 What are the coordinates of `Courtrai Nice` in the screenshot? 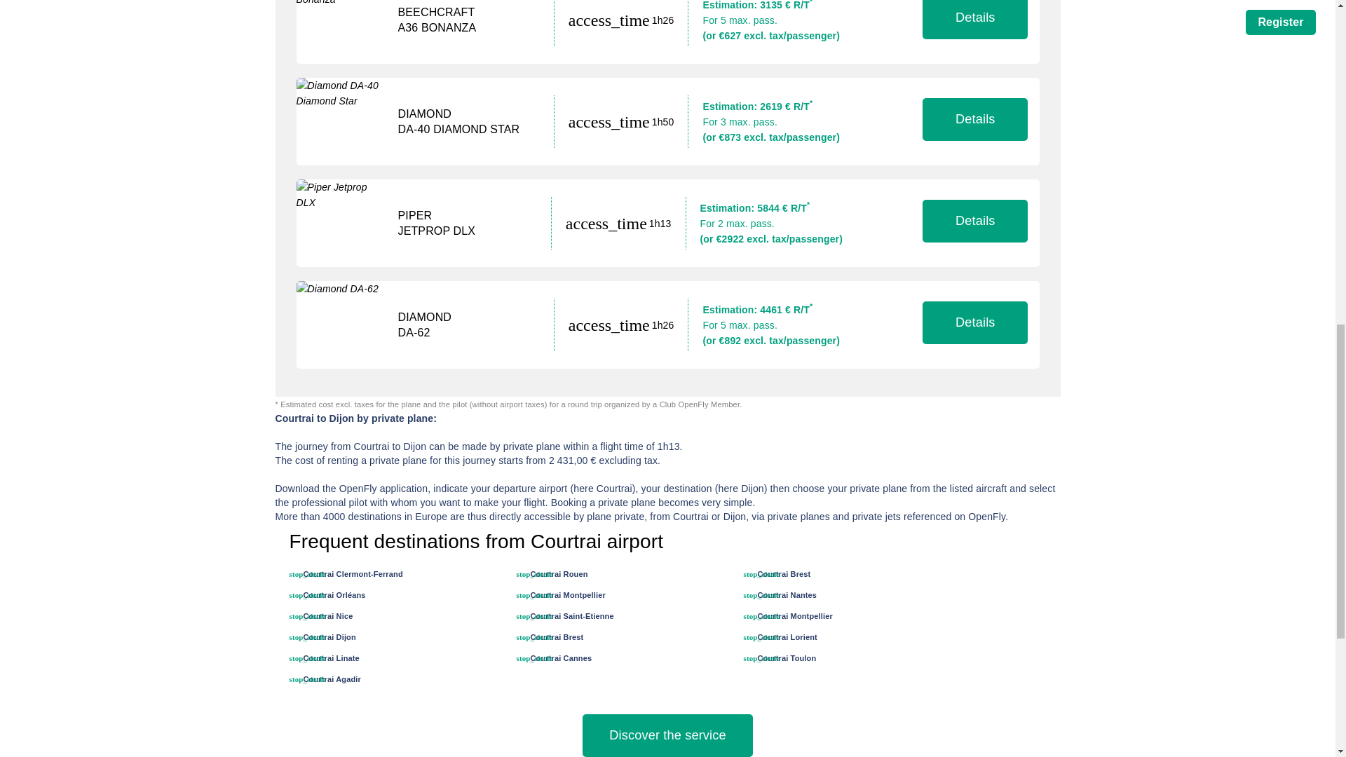 It's located at (328, 615).